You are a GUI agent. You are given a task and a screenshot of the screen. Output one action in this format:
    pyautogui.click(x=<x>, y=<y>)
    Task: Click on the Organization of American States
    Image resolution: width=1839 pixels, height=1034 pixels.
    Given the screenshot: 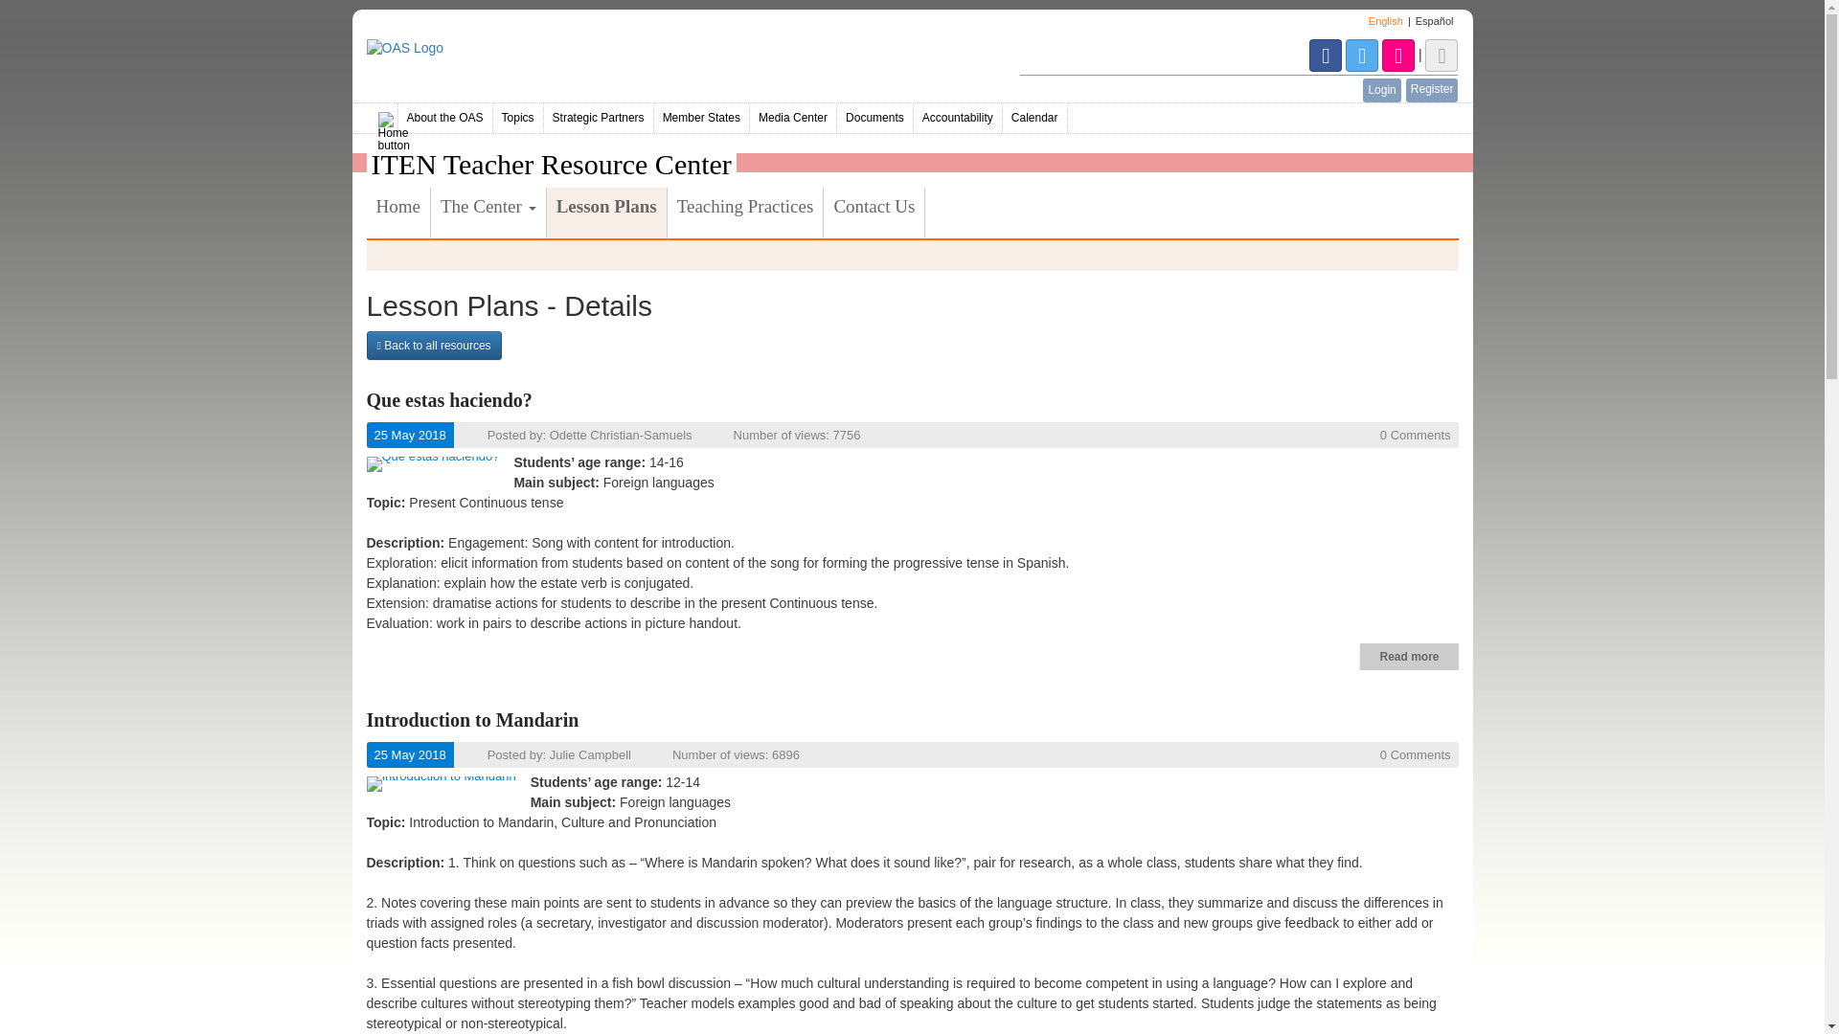 What is the action you would take?
    pyautogui.click(x=685, y=48)
    